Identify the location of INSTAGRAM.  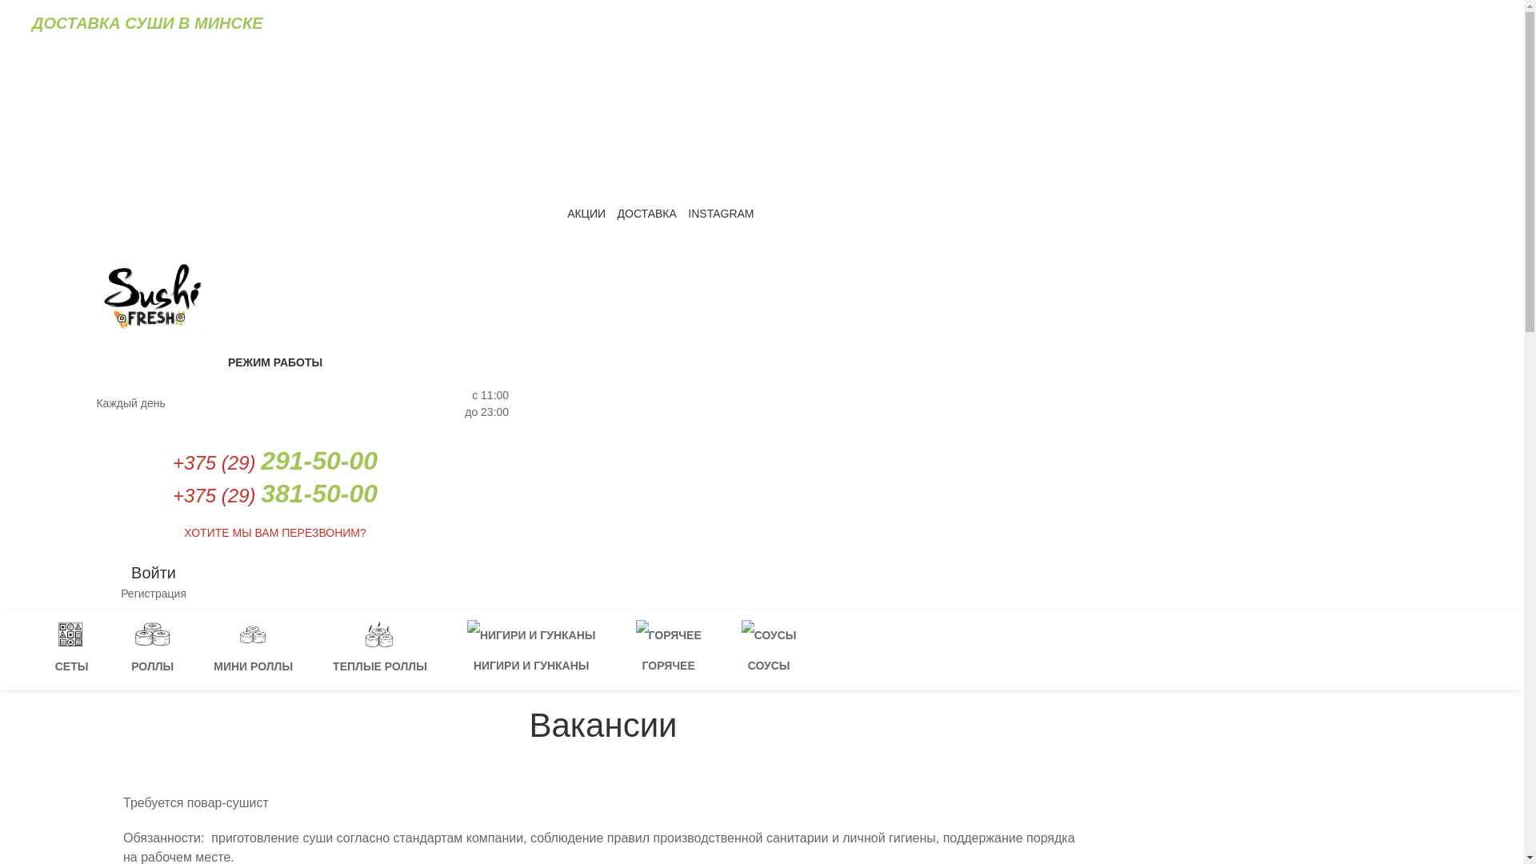
(721, 214).